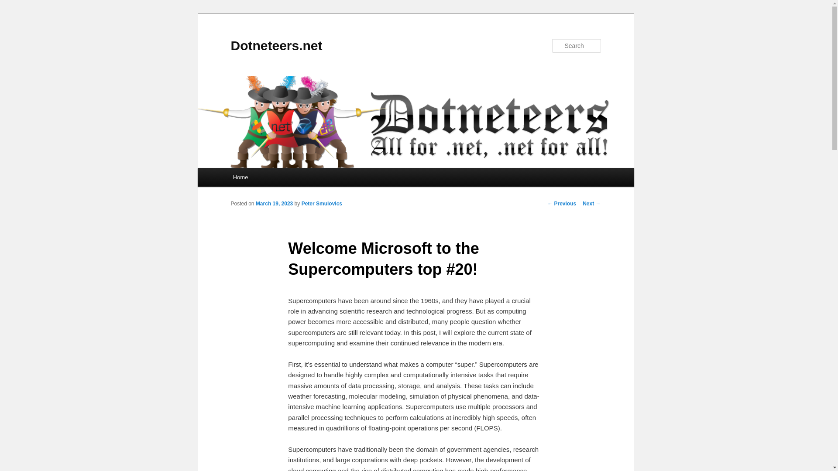 This screenshot has width=838, height=471. What do you see at coordinates (322, 204) in the screenshot?
I see `View all posts by Peter Smulovics` at bounding box center [322, 204].